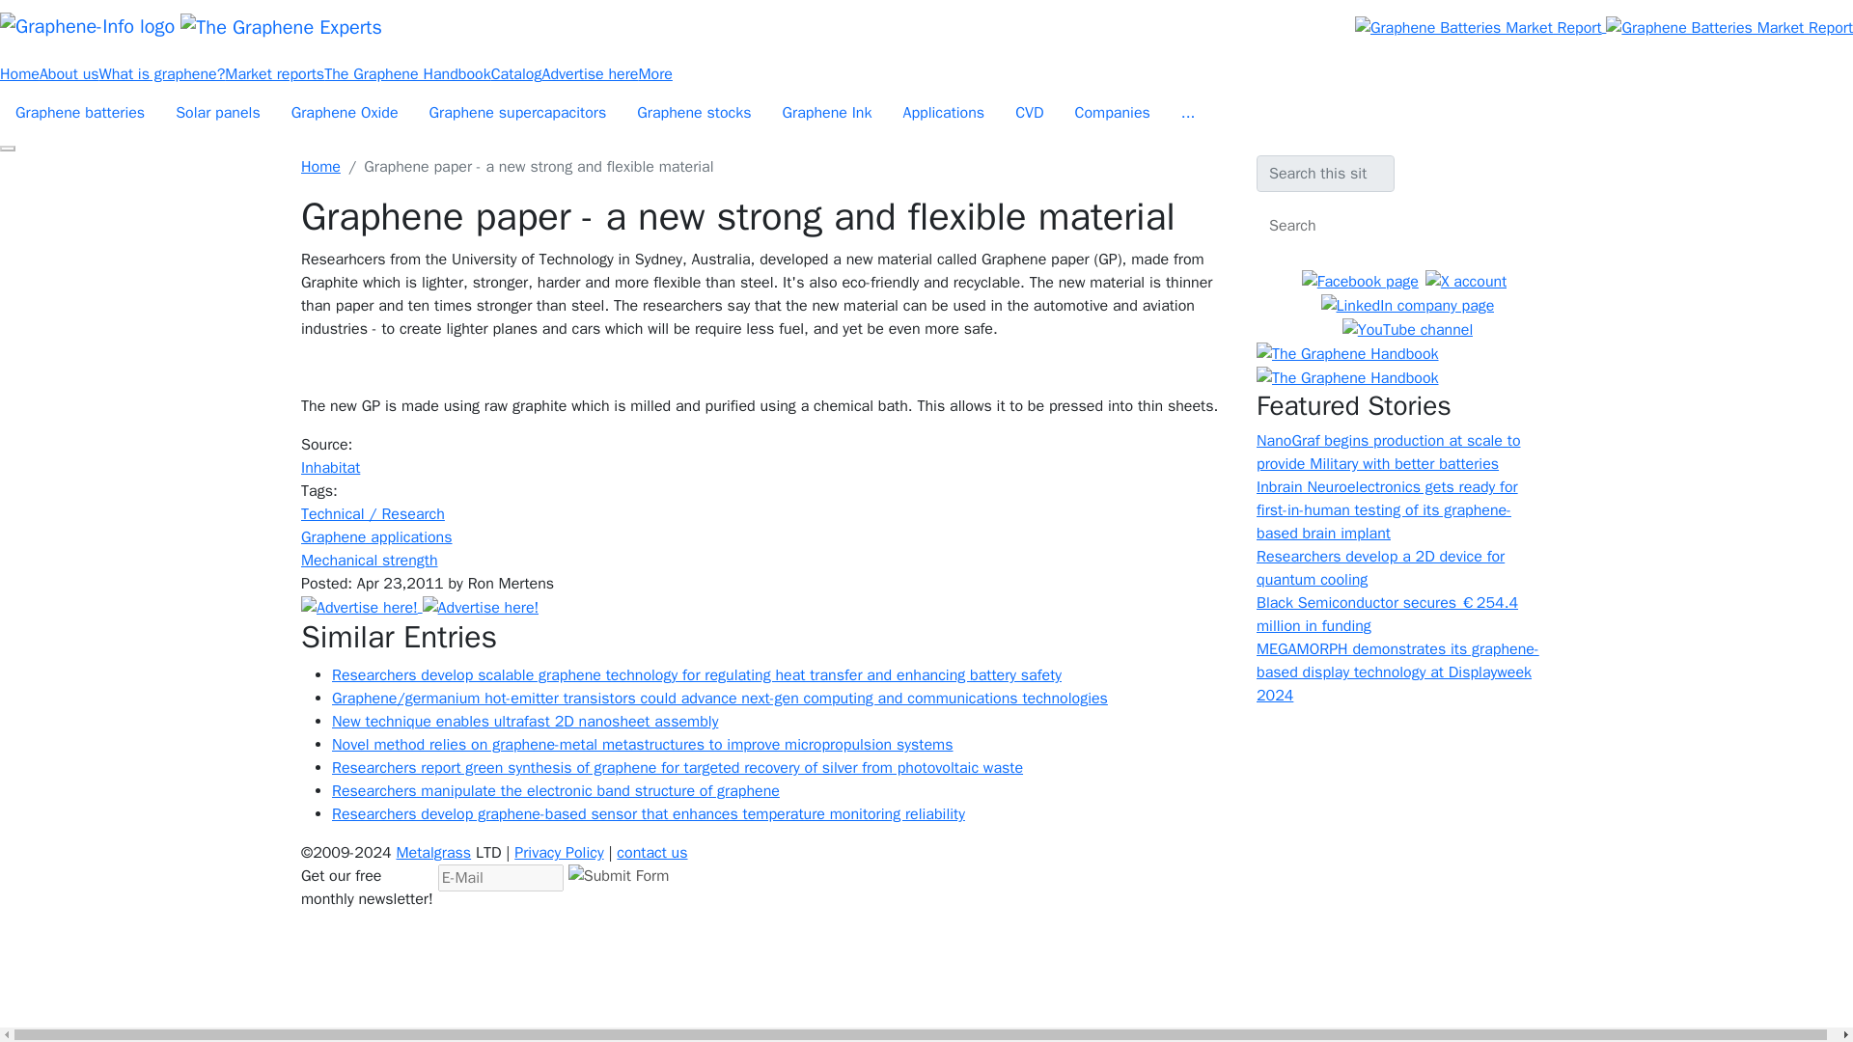  I want to click on Home, so click(320, 166).